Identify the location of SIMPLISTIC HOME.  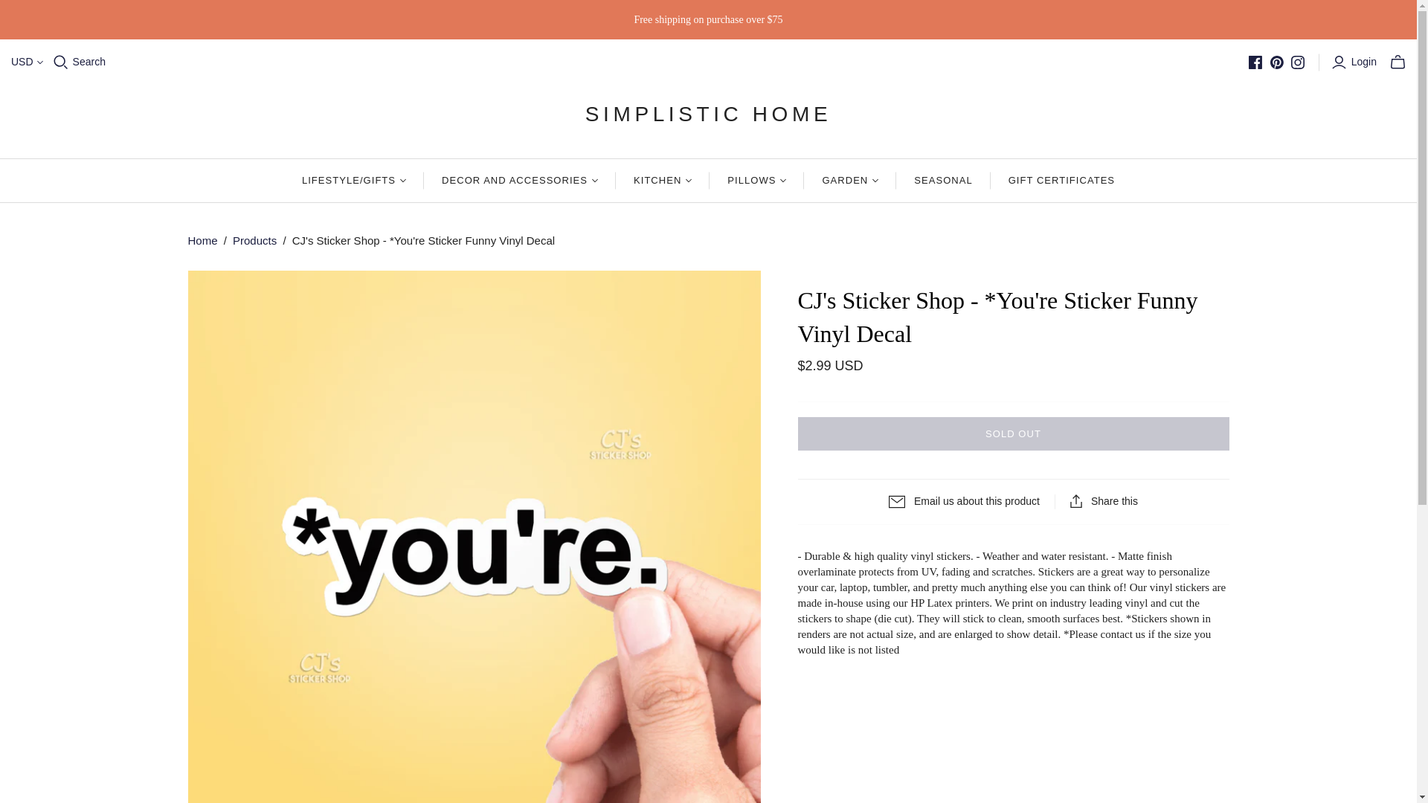
(708, 113).